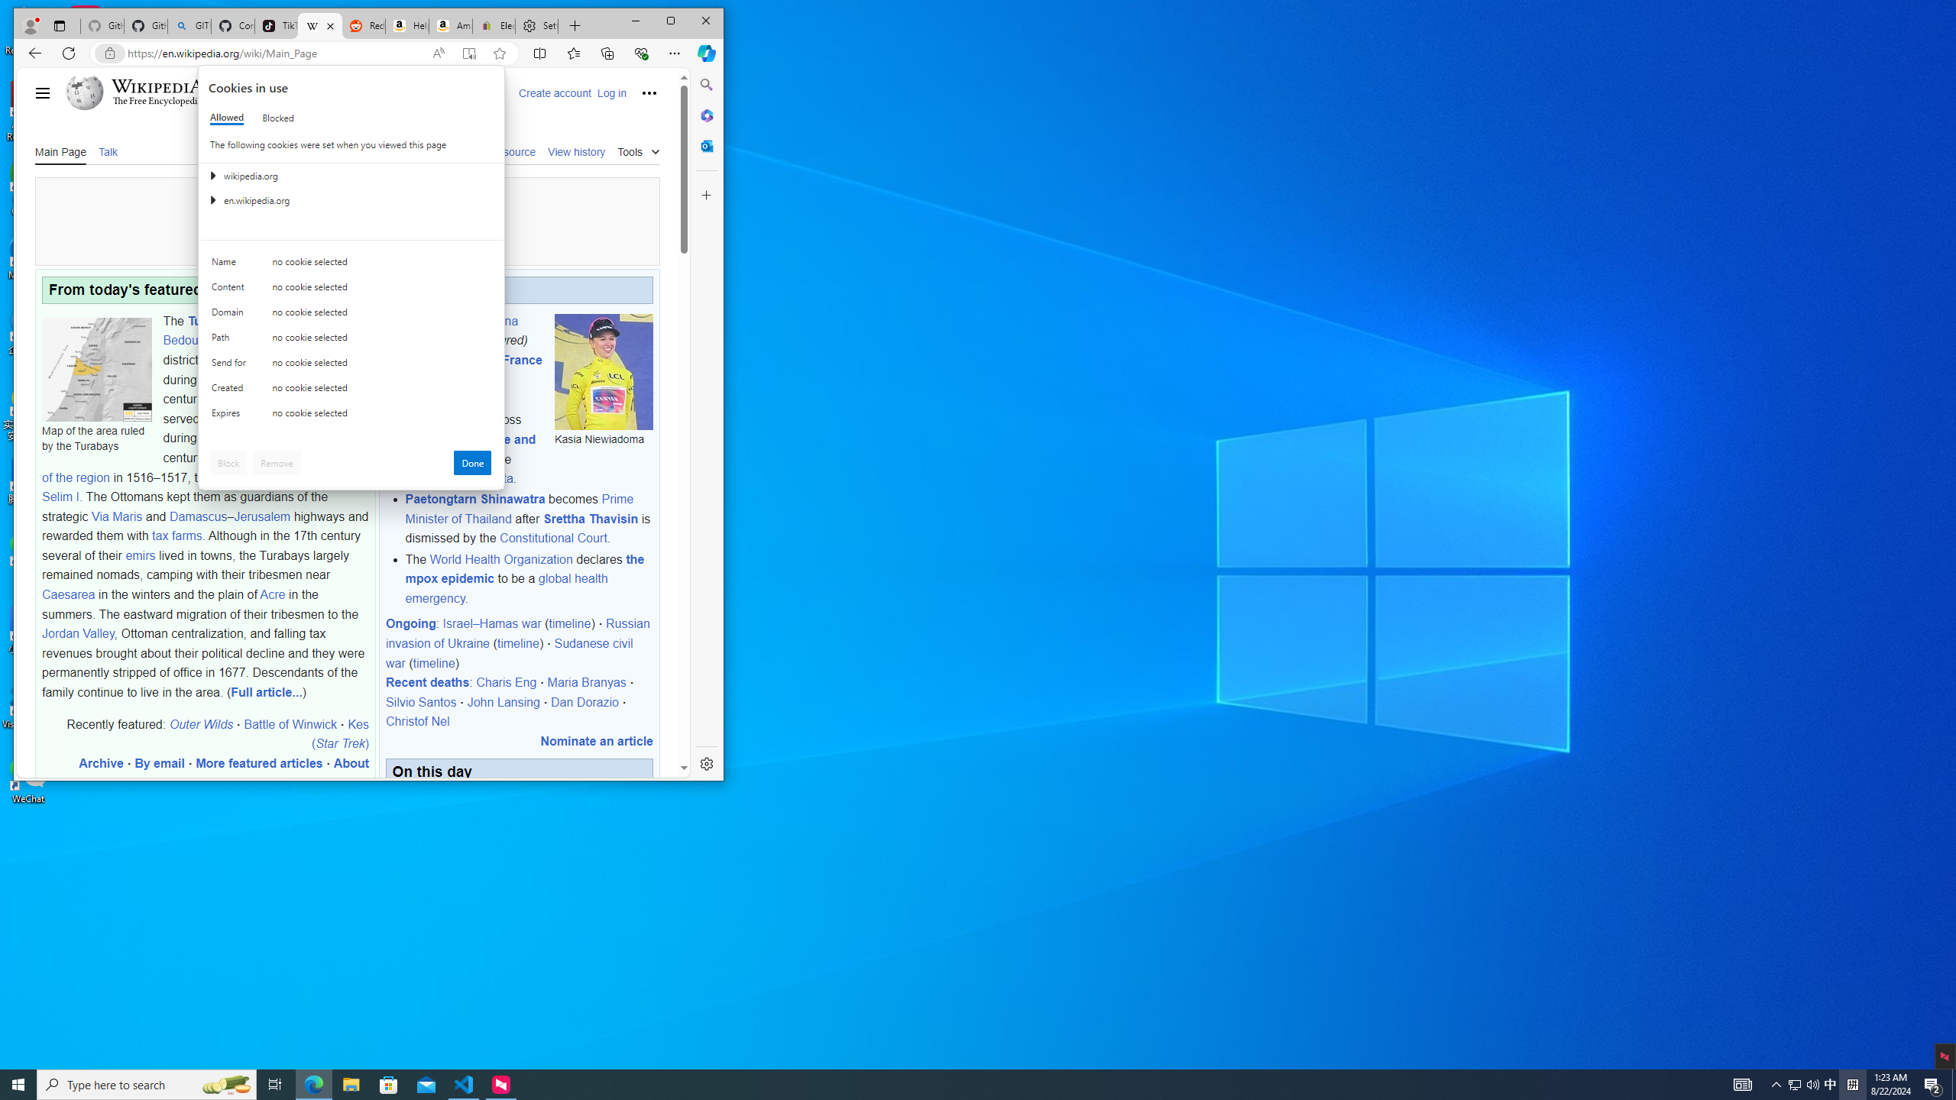  Describe the element at coordinates (232, 341) in the screenshot. I see `Path` at that location.